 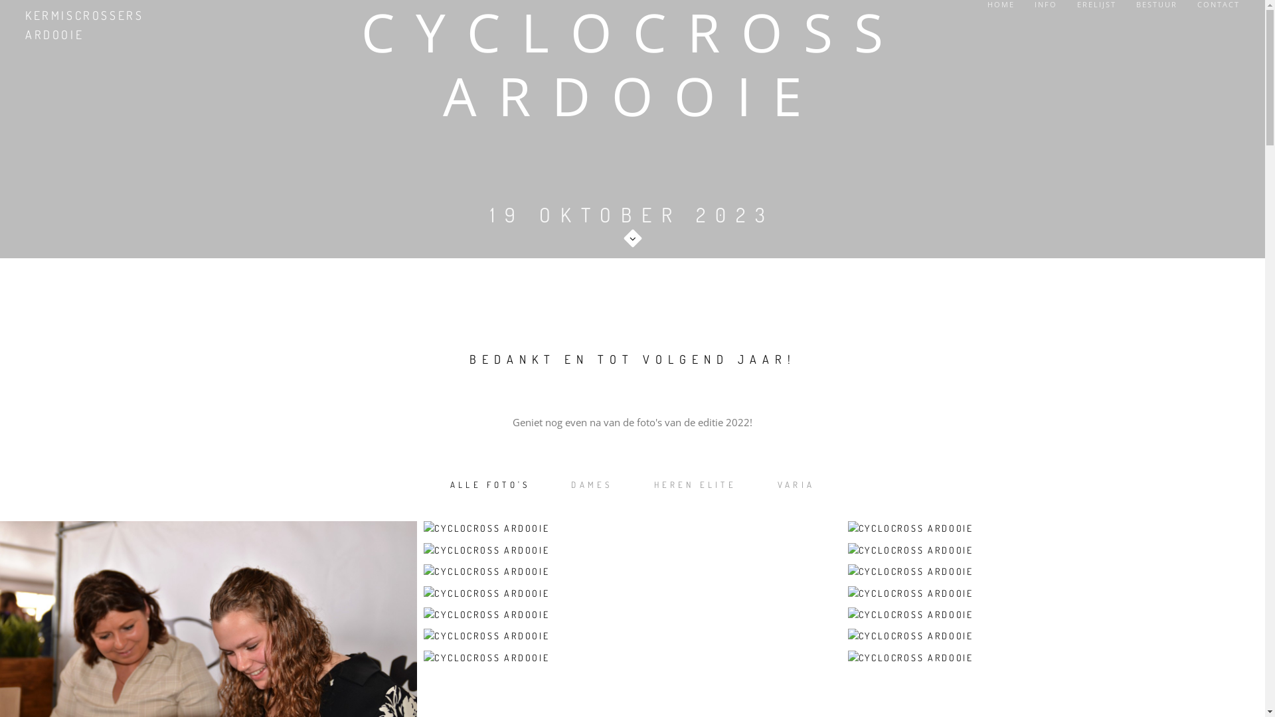 I want to click on VARIA, so click(x=796, y=485).